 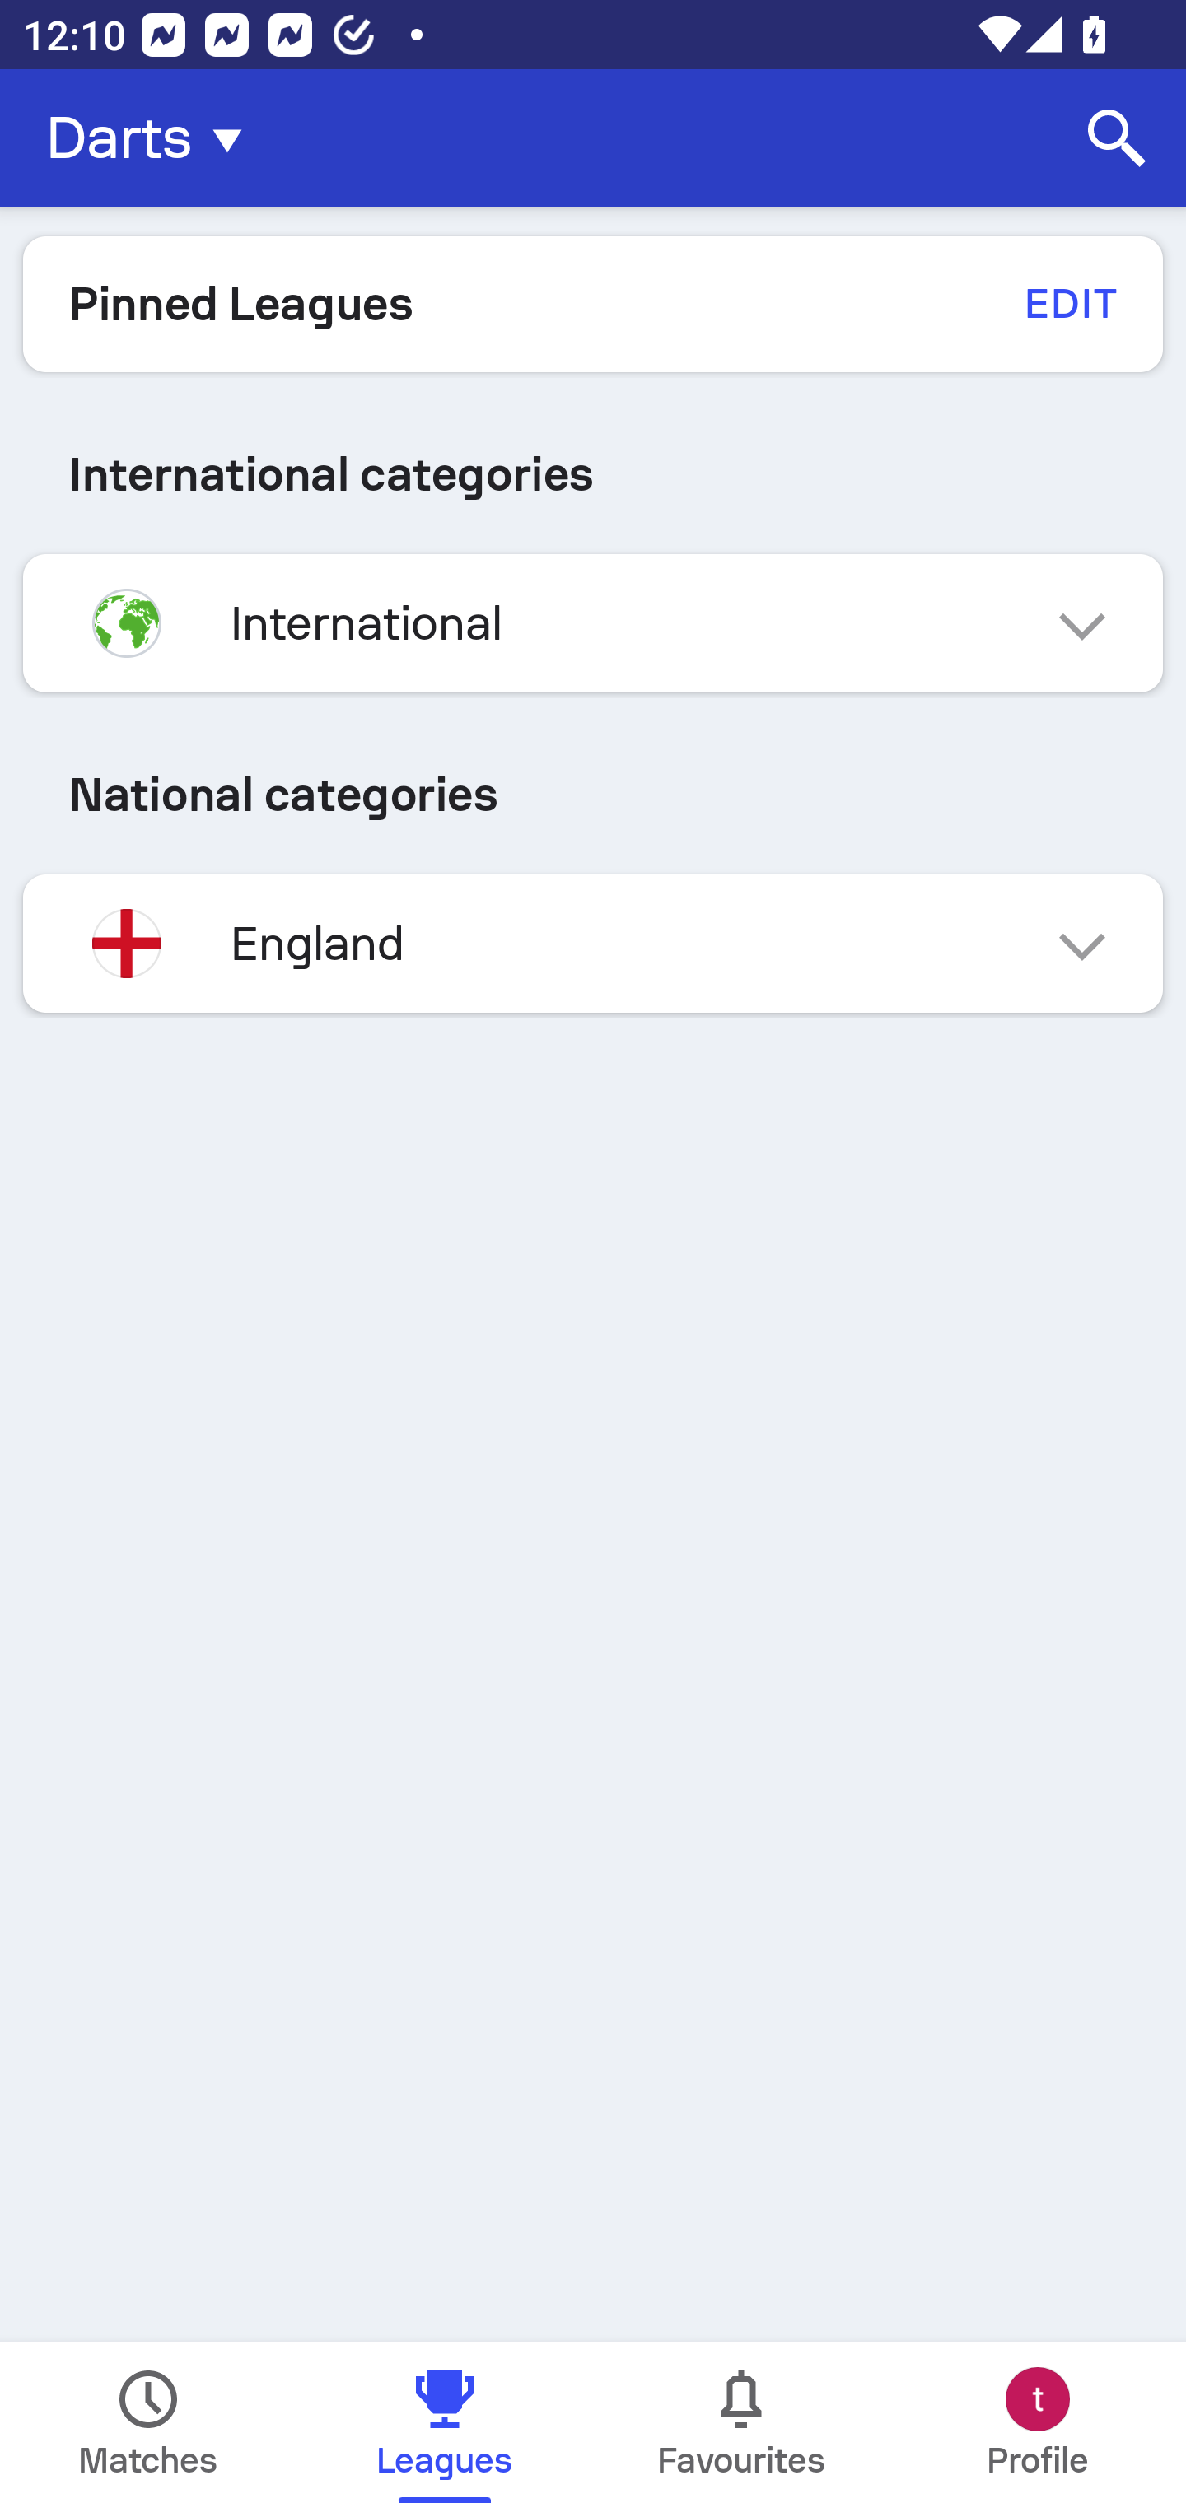 I want to click on Search, so click(x=1117, y=138).